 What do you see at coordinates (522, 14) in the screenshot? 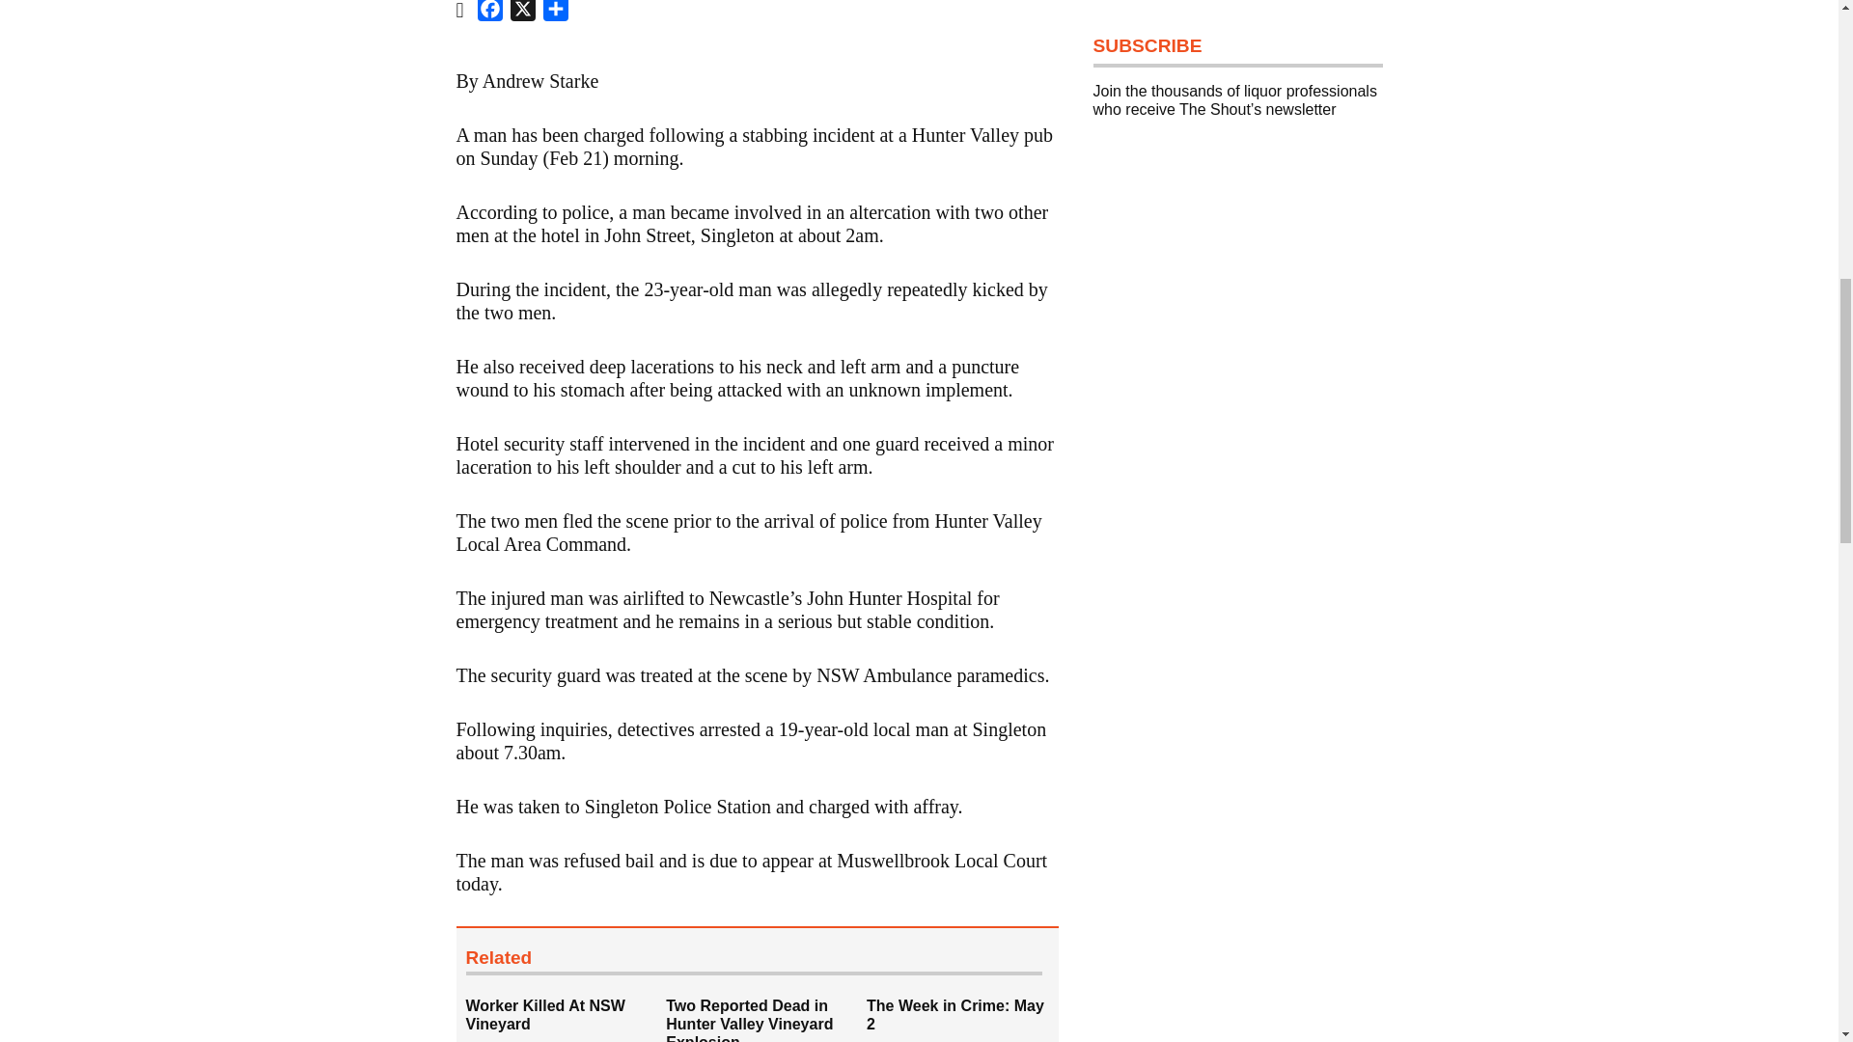
I see `X` at bounding box center [522, 14].